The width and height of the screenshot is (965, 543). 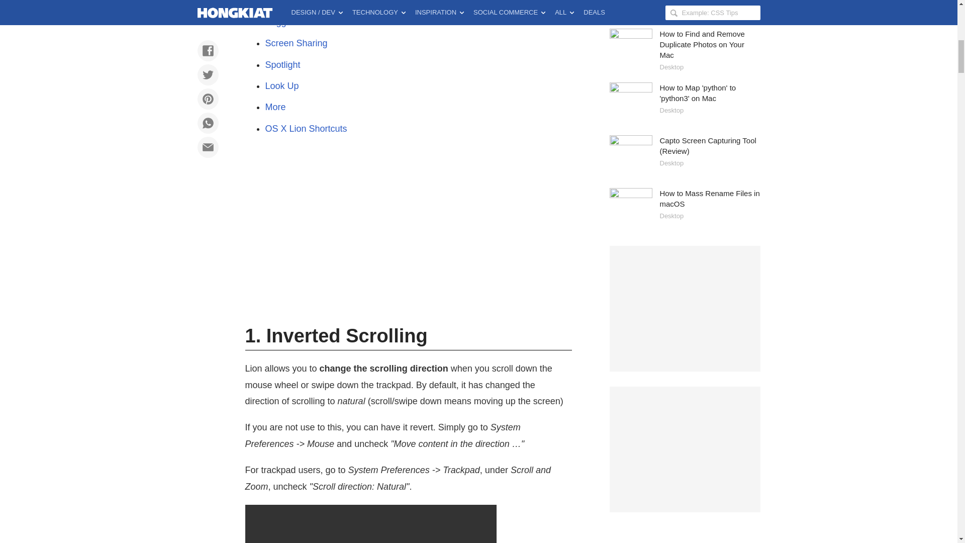 I want to click on Look Up, so click(x=282, y=85).